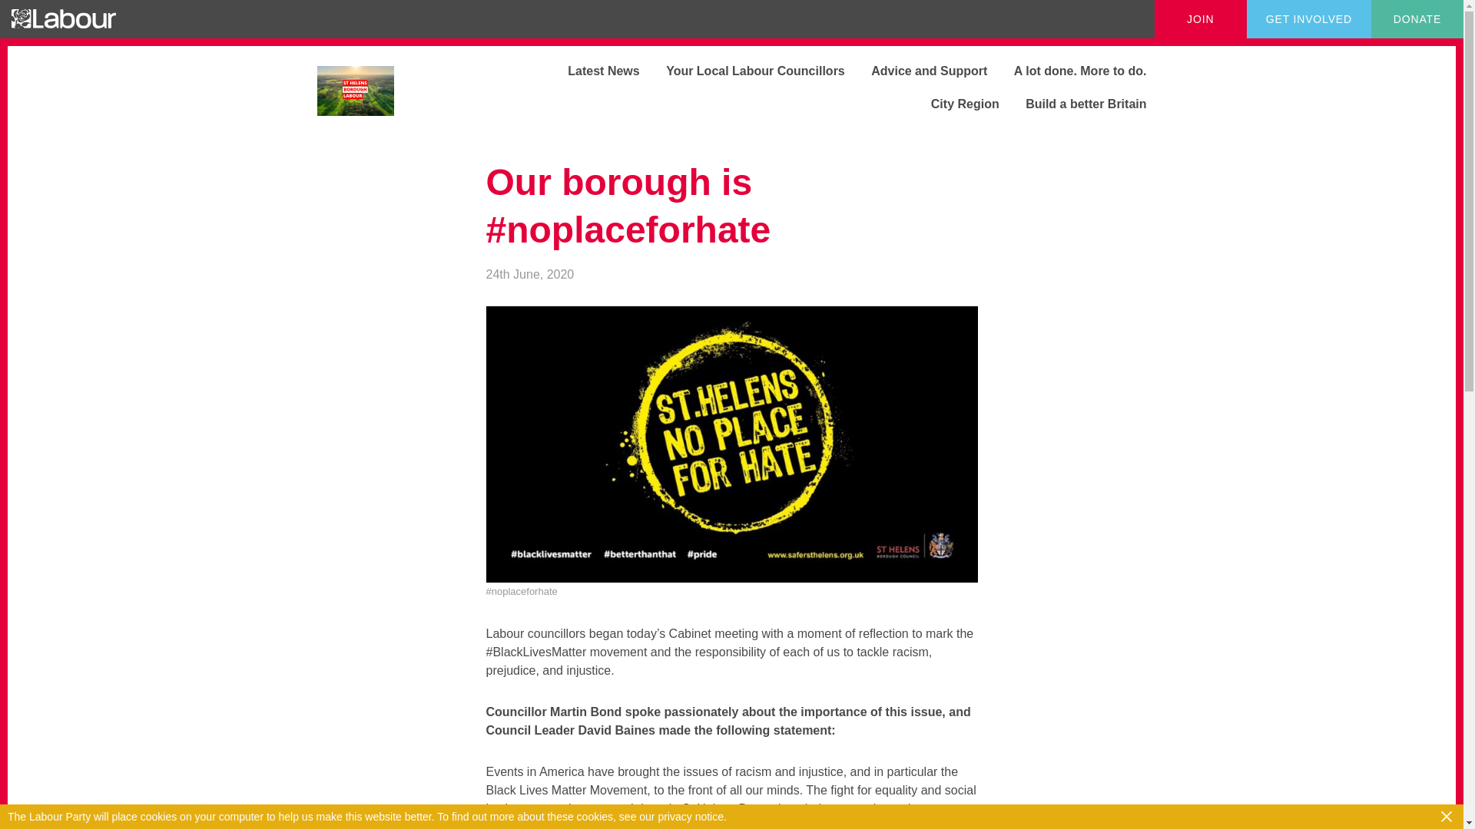 The height and width of the screenshot is (829, 1475). I want to click on Your Local Labour Councillors, so click(744, 71).